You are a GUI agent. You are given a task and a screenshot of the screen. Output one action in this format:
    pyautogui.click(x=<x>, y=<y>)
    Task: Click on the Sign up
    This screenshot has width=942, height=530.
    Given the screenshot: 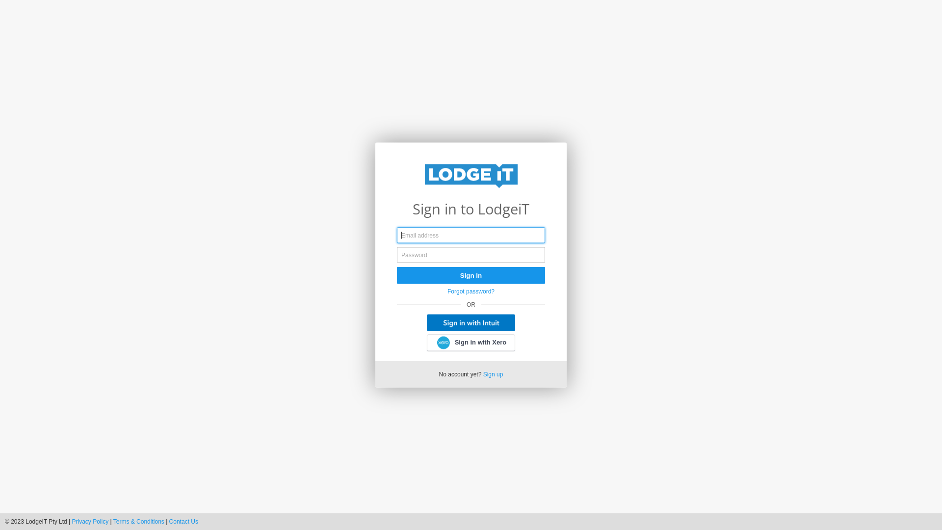 What is the action you would take?
    pyautogui.click(x=494, y=374)
    